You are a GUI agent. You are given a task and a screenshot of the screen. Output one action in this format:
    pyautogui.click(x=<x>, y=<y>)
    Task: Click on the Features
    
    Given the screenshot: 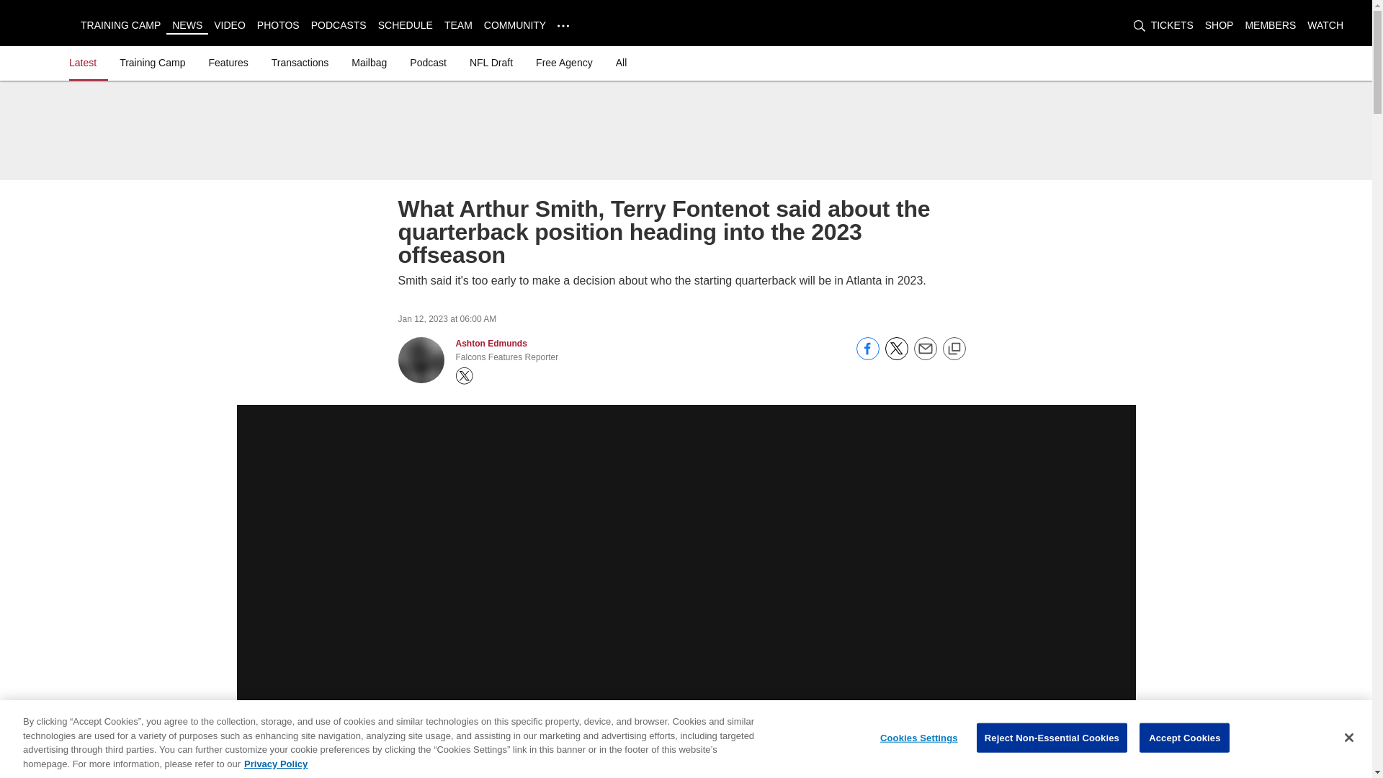 What is the action you would take?
    pyautogui.click(x=228, y=62)
    